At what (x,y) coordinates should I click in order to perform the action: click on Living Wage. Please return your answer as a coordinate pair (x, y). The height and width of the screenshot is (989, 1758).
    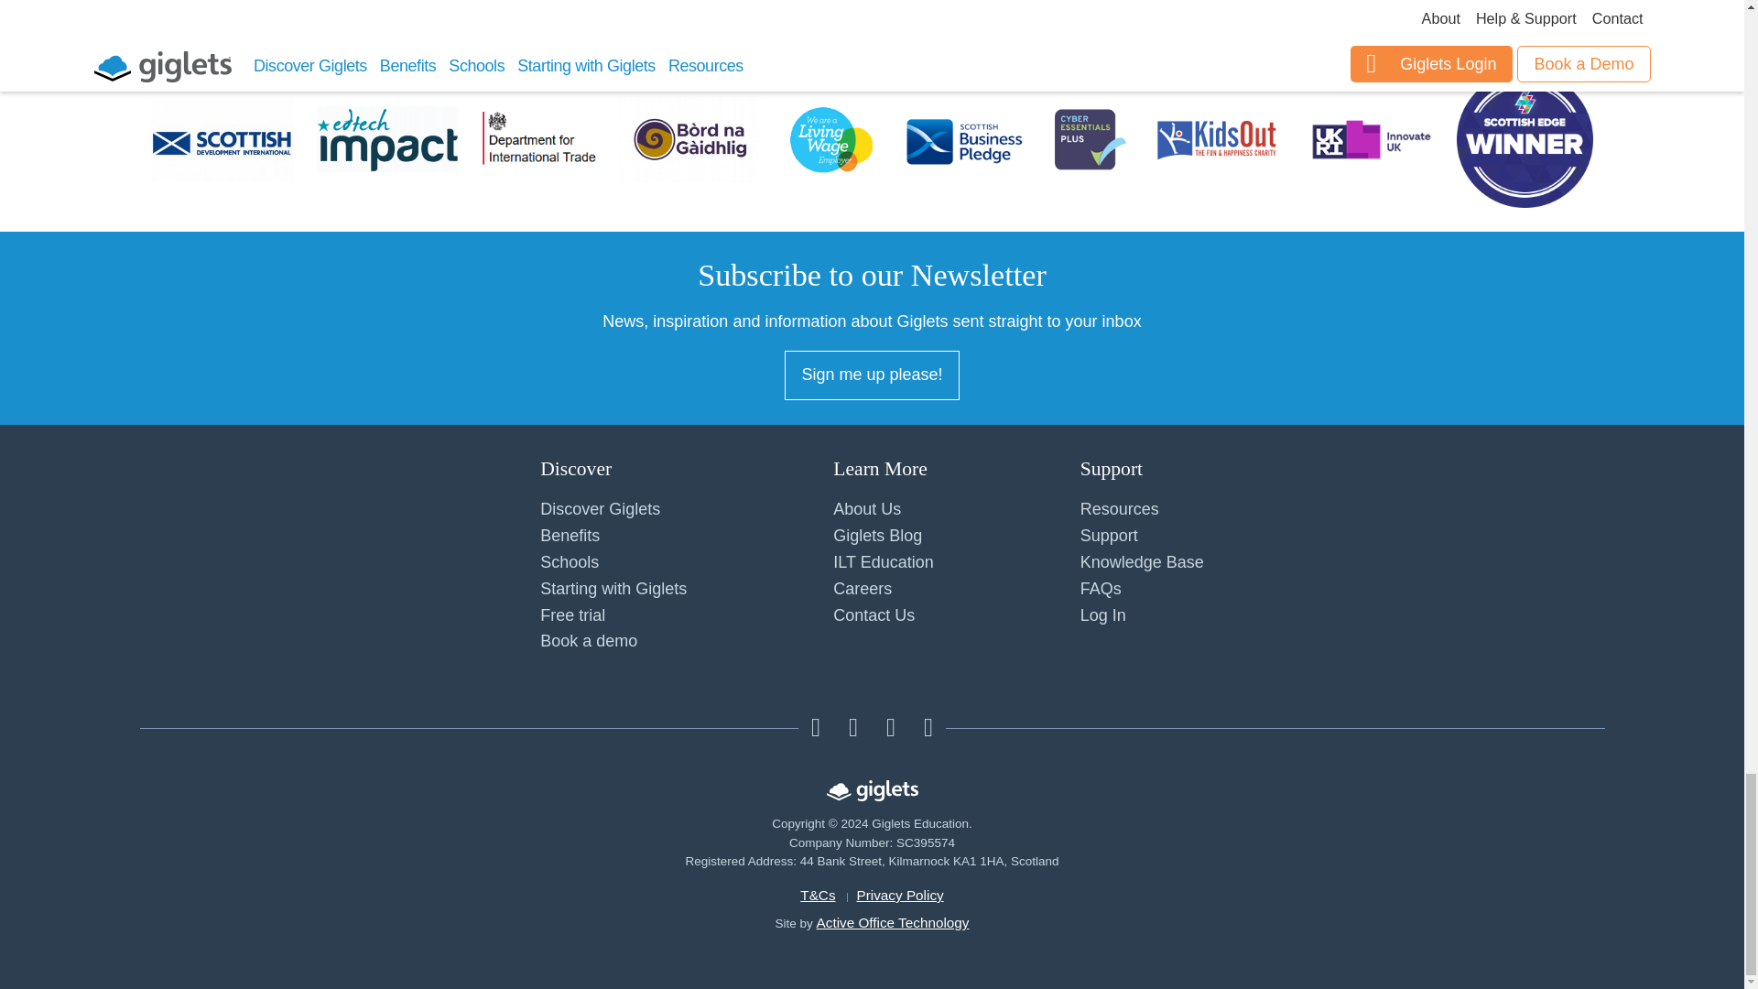
    Looking at the image, I should click on (831, 143).